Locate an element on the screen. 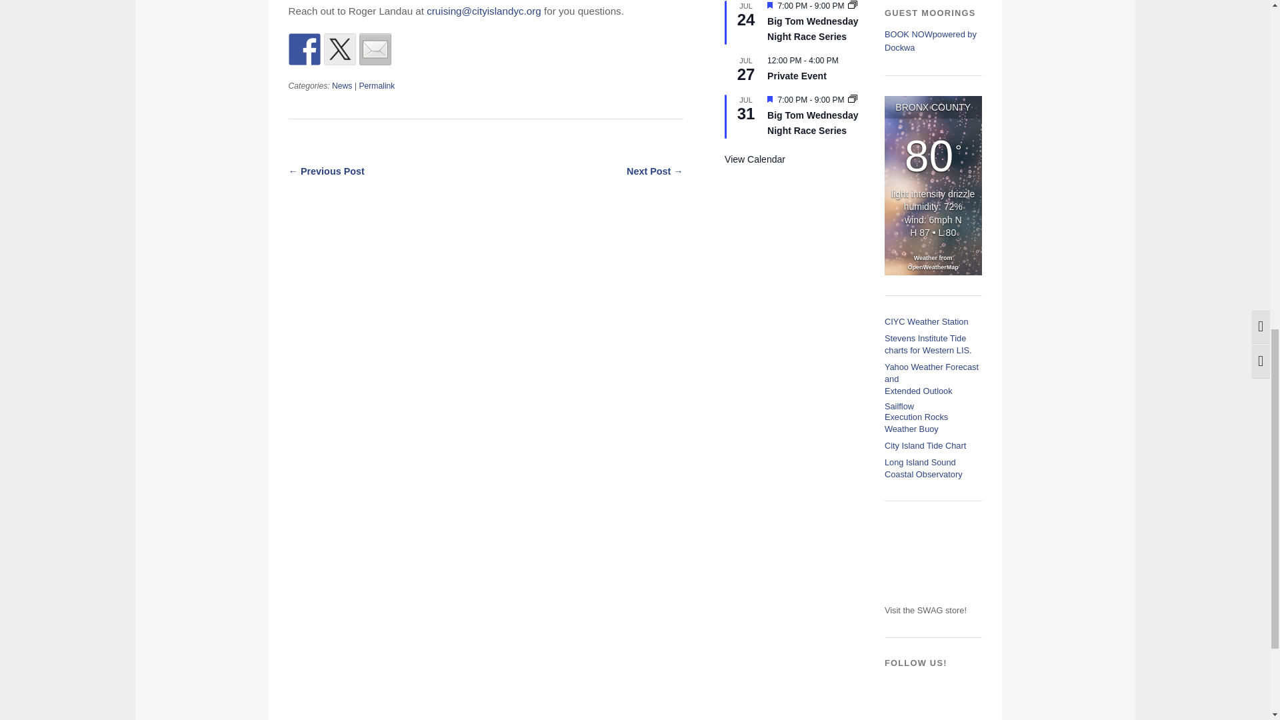  Permalink is located at coordinates (376, 86).